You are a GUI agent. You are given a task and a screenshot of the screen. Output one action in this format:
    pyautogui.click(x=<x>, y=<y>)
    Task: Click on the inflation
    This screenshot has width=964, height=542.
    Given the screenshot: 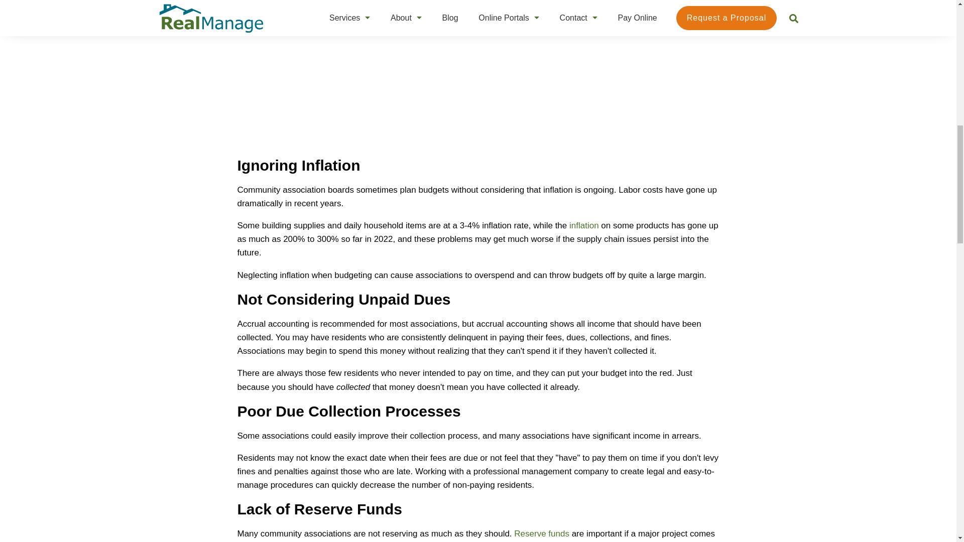 What is the action you would take?
    pyautogui.click(x=584, y=225)
    